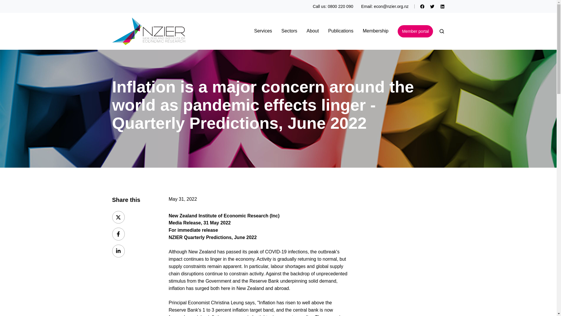 The height and width of the screenshot is (316, 561). I want to click on NZIER-logo-wide, so click(148, 31).